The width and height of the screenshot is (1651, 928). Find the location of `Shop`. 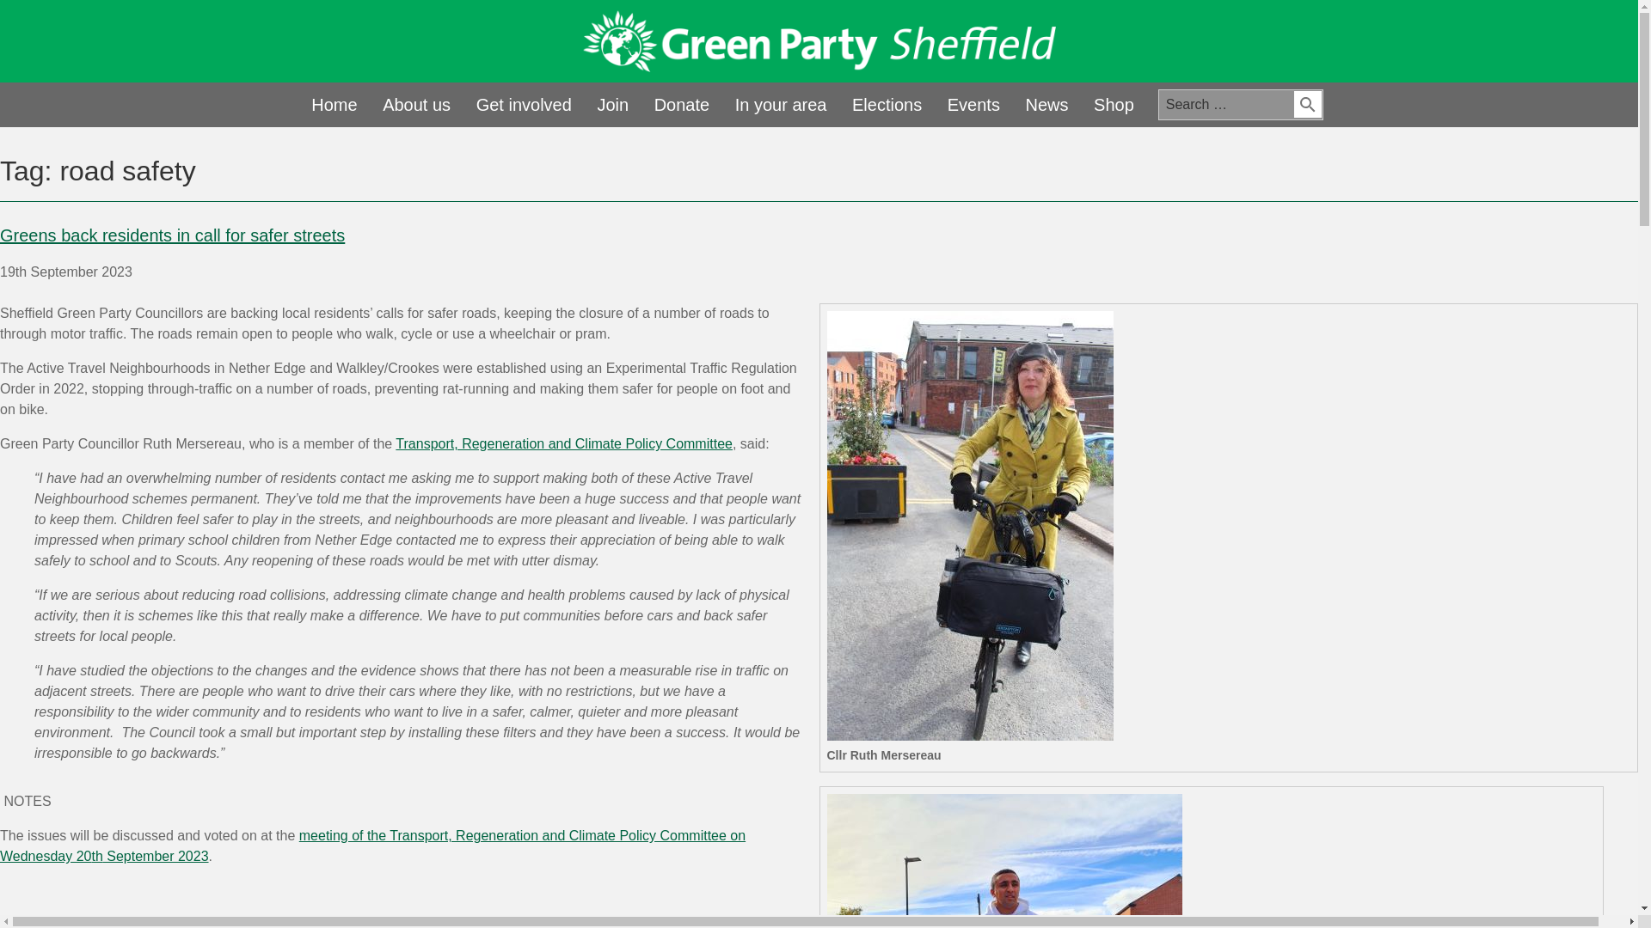

Shop is located at coordinates (1113, 105).